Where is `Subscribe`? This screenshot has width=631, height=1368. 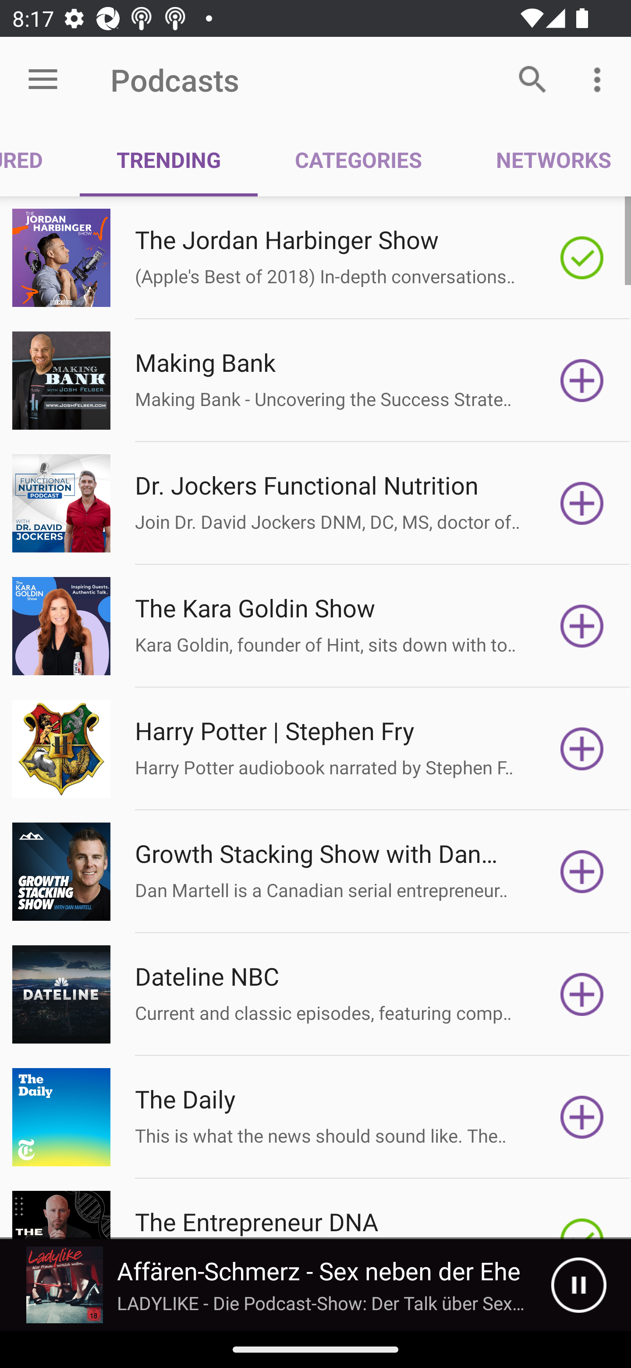 Subscribe is located at coordinates (582, 871).